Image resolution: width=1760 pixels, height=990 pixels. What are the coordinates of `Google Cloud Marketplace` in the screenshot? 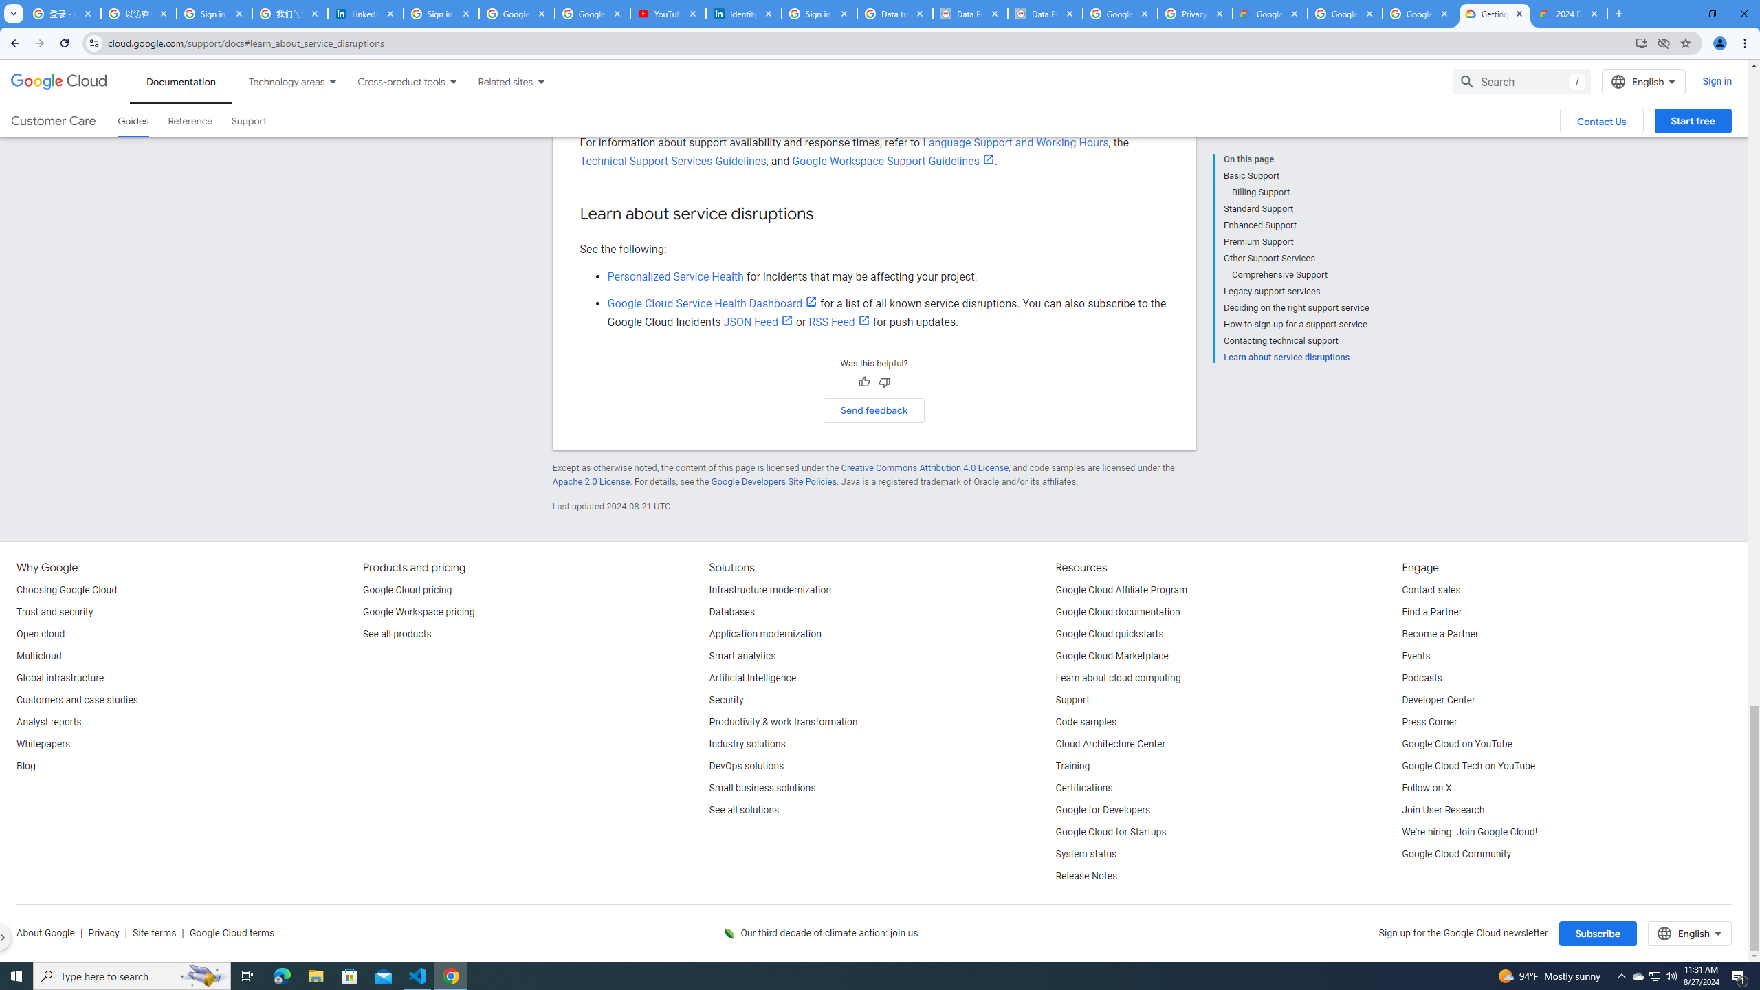 It's located at (1112, 656).